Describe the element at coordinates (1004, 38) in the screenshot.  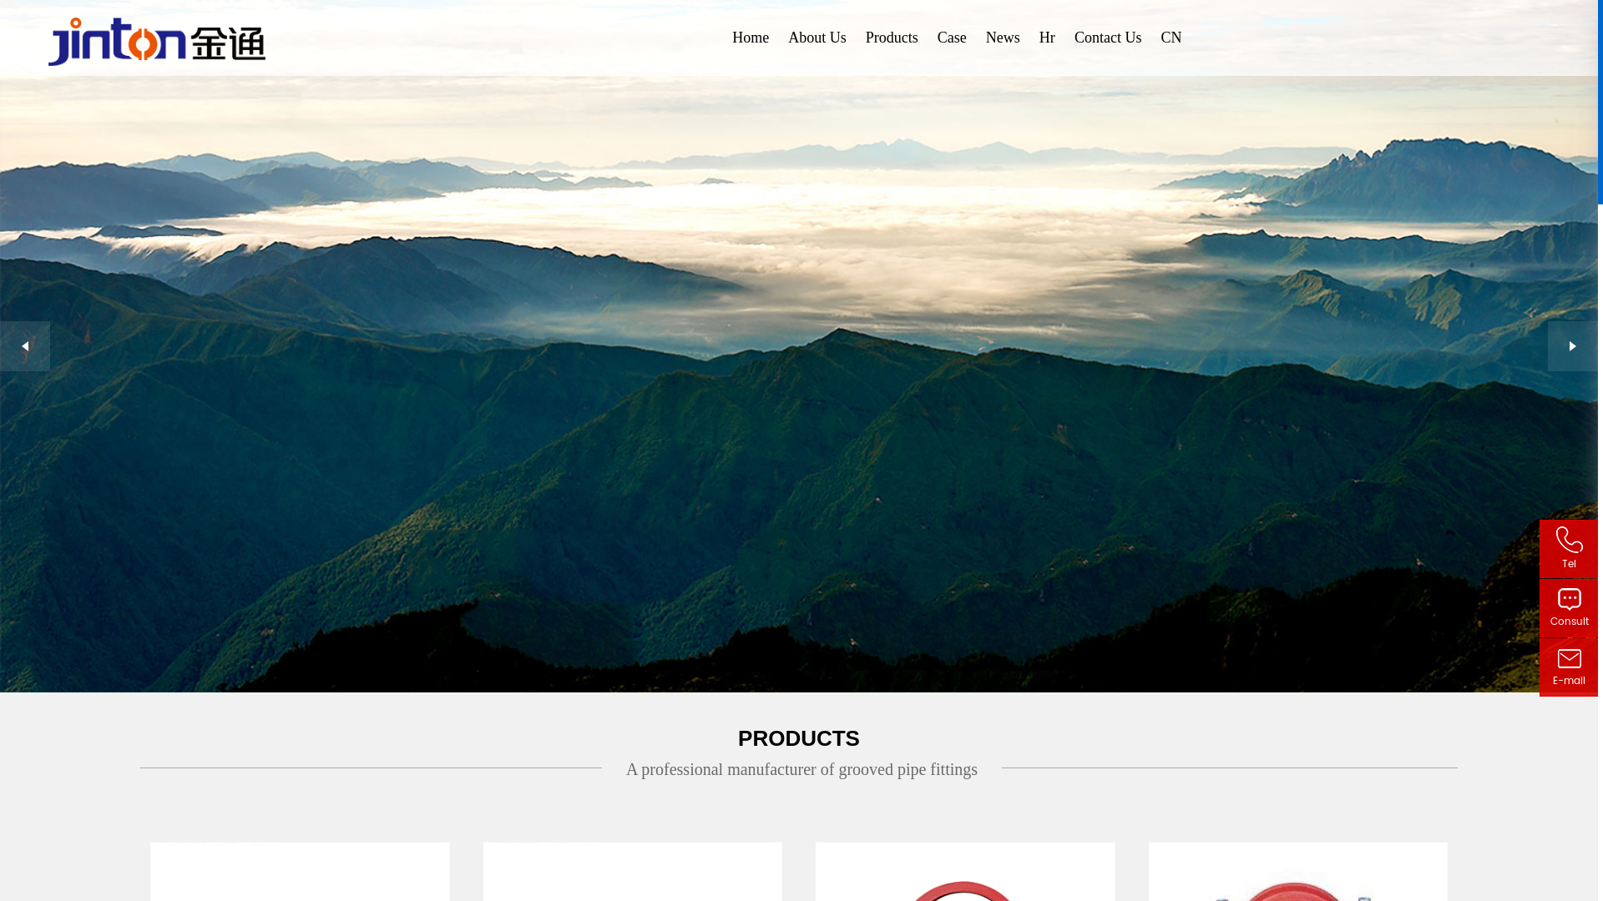
I see `News` at that location.